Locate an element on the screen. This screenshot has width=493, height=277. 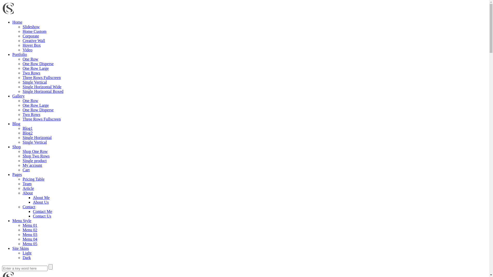
Blog is located at coordinates (16, 124).